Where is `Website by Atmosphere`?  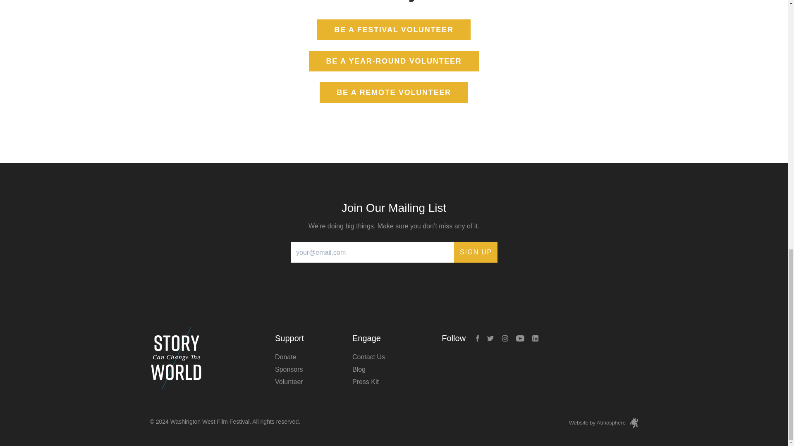
Website by Atmosphere is located at coordinates (604, 423).